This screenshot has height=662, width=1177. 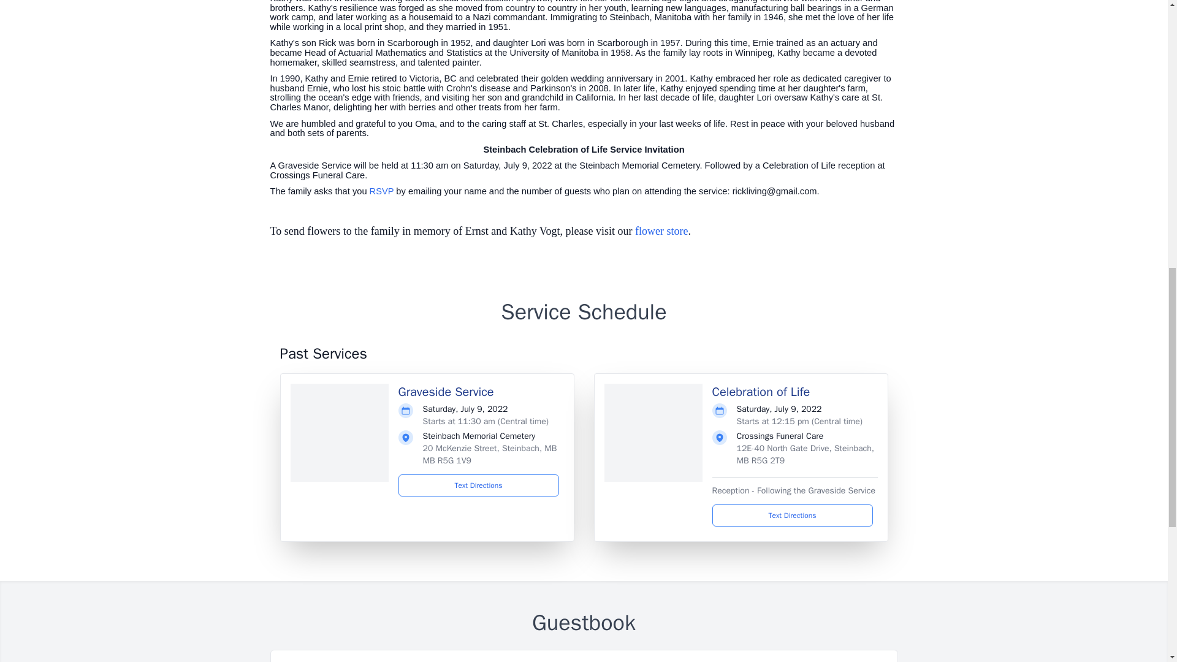 I want to click on 20 McKenzie Street, Steinbach, MB MB R5G 1V9, so click(x=489, y=454).